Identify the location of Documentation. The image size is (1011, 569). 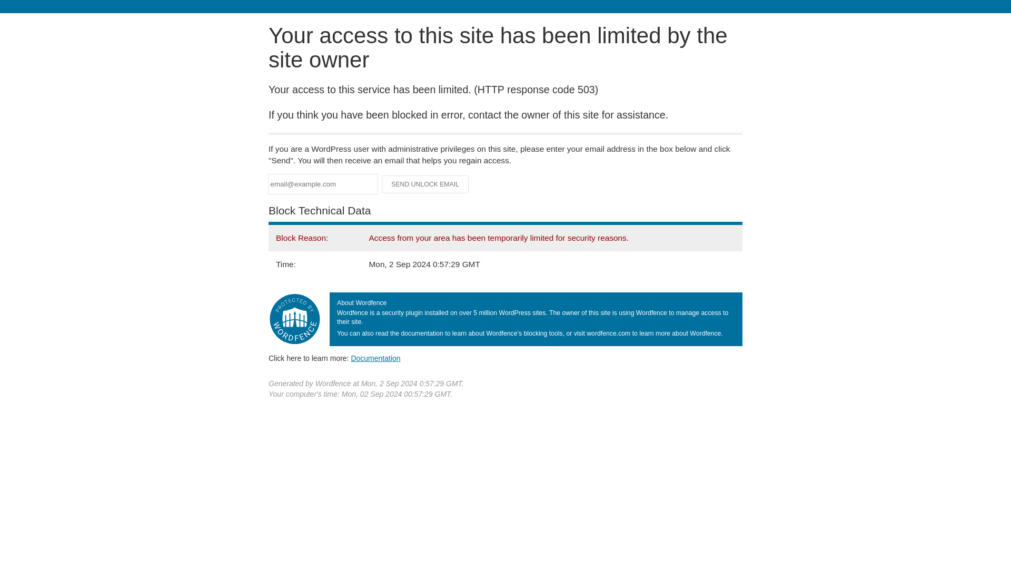
(375, 358).